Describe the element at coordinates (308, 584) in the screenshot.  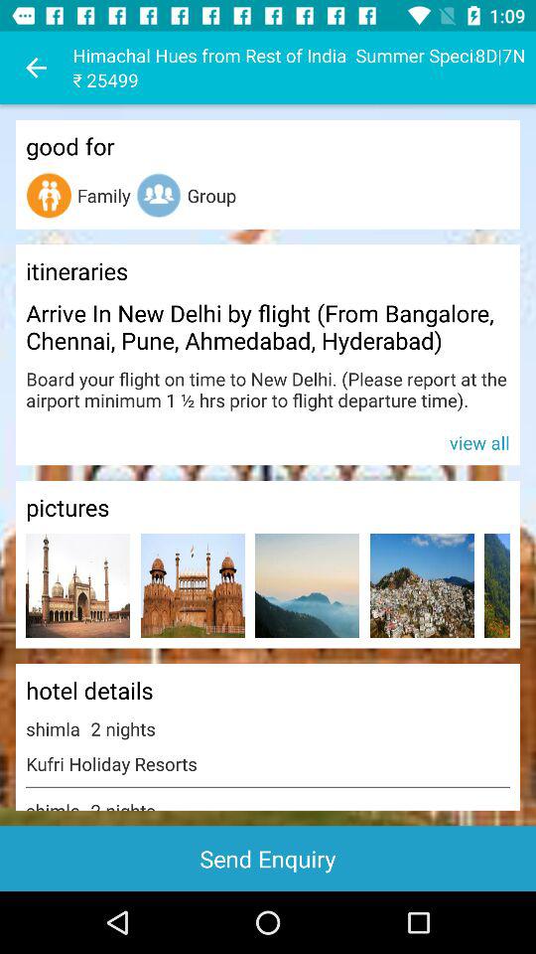
I see `select the icon above the hotel details icon` at that location.